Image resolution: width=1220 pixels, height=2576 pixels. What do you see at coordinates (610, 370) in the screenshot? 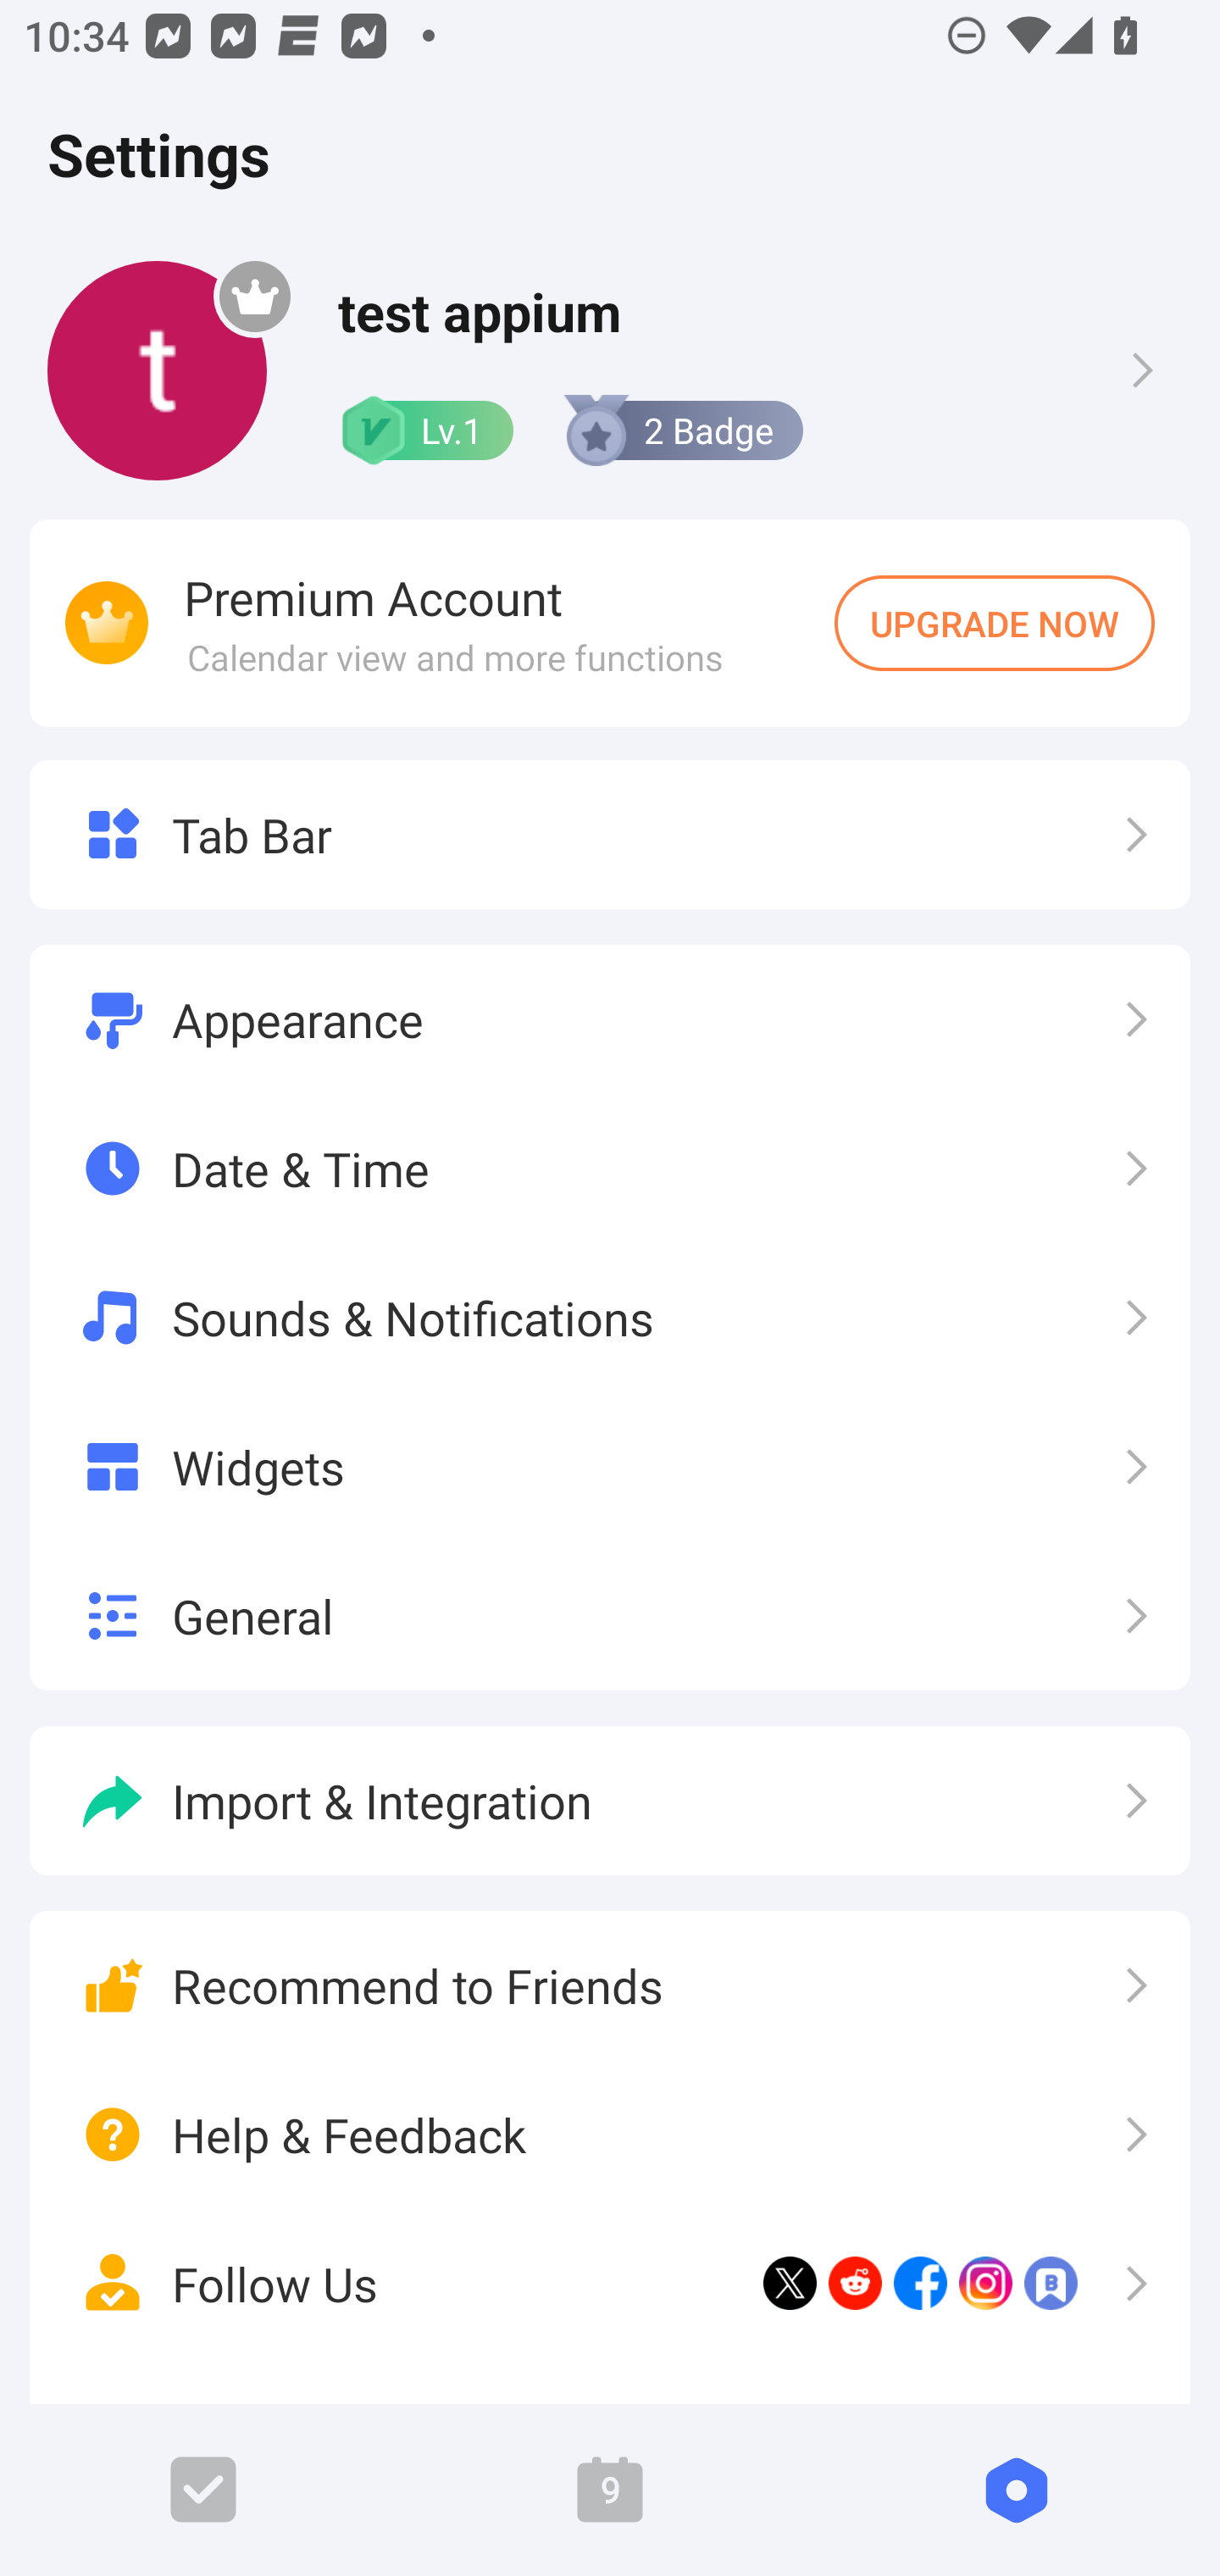
I see `test appium Lv.1 2 Badge` at bounding box center [610, 370].